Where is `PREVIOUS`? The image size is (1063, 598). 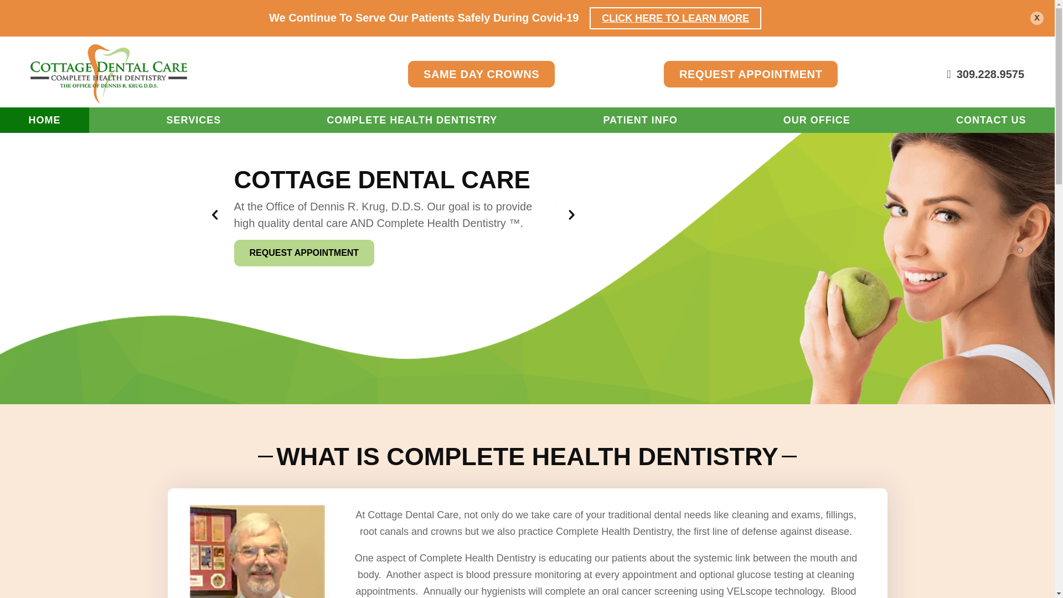 PREVIOUS is located at coordinates (215, 215).